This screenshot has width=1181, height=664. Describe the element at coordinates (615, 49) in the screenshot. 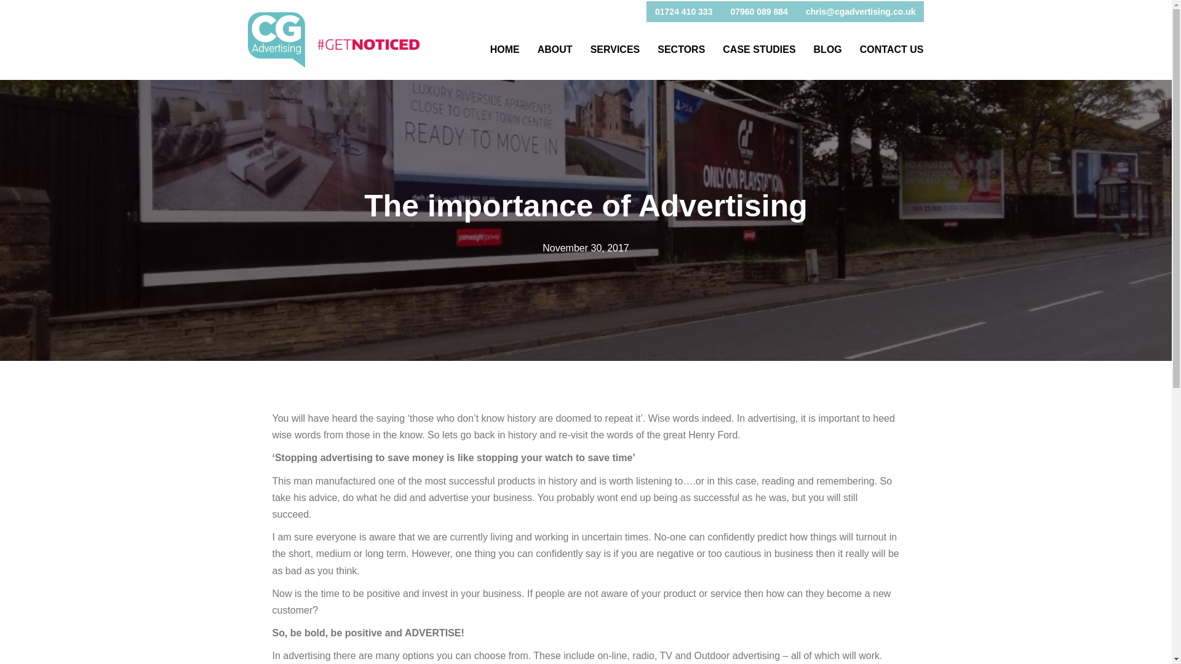

I see `SERVICES` at that location.